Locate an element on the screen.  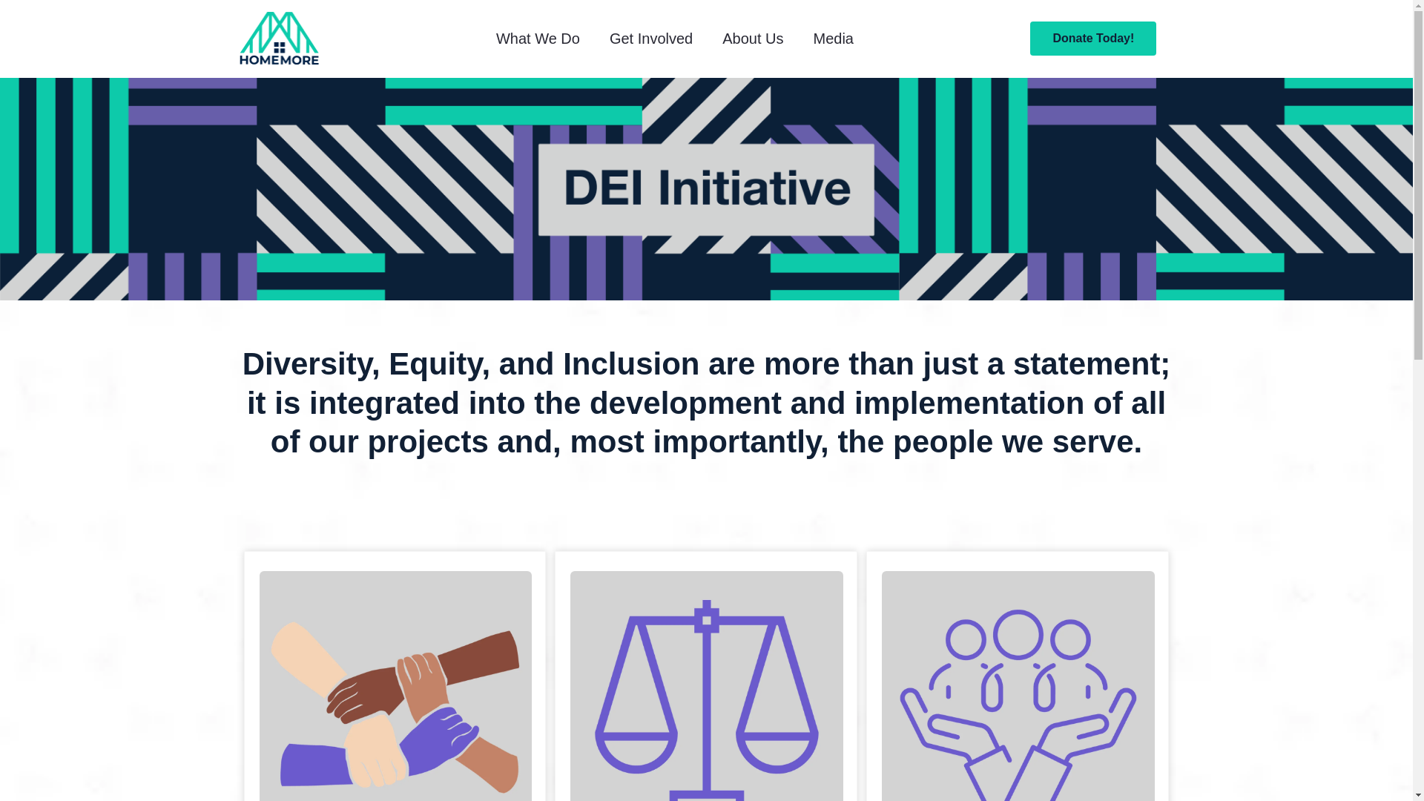
Get Involved is located at coordinates (651, 39).